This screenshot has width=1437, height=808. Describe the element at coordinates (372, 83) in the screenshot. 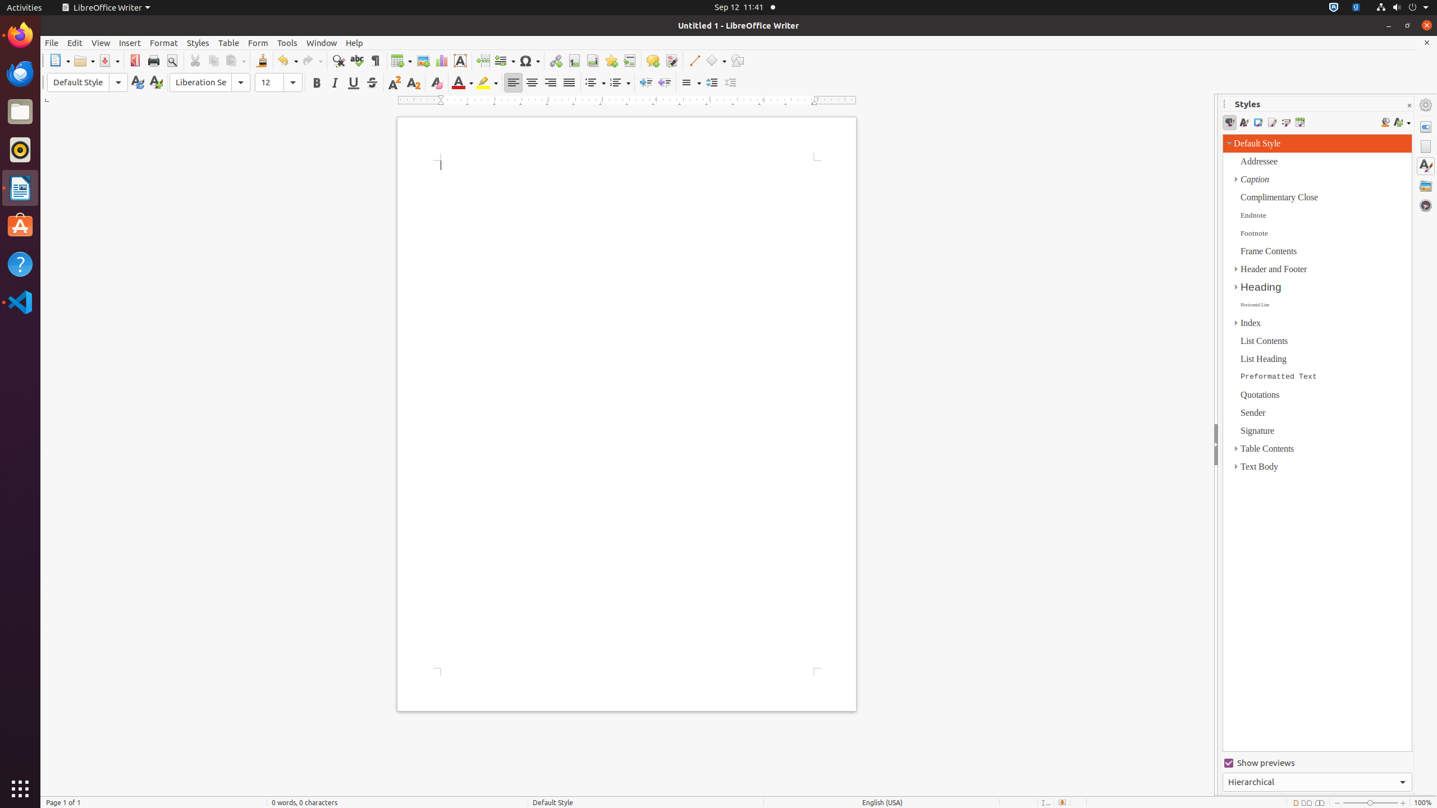

I see `Strikethrough` at that location.